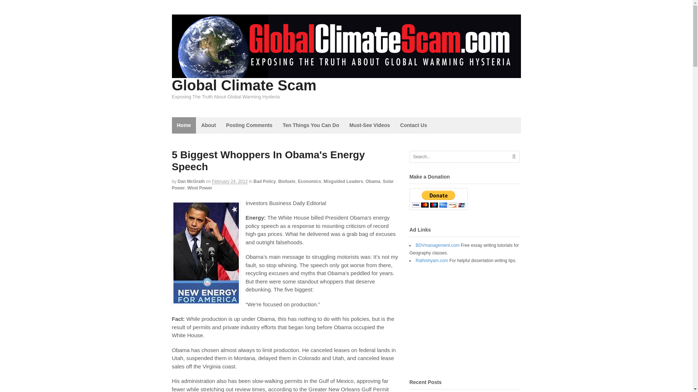 This screenshot has width=698, height=392. What do you see at coordinates (437, 245) in the screenshot?
I see `BDVmanagement.com` at bounding box center [437, 245].